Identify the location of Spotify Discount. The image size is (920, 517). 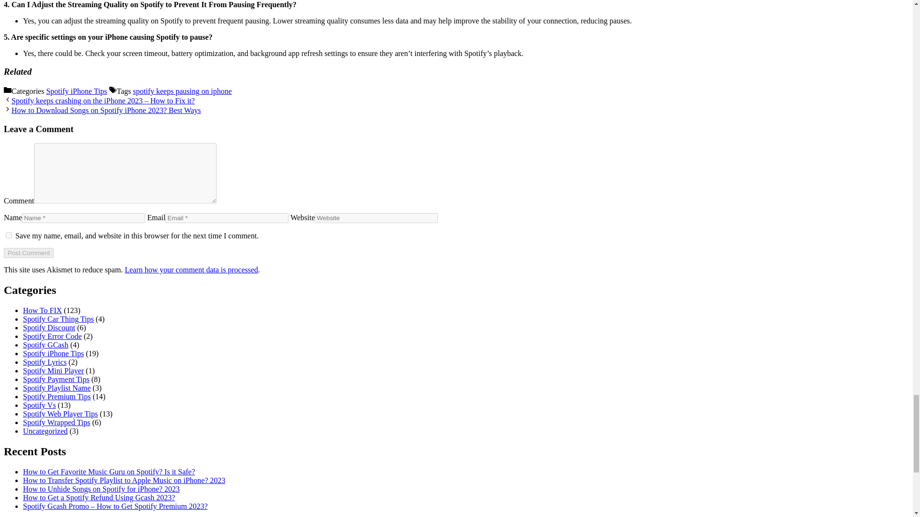
(49, 327).